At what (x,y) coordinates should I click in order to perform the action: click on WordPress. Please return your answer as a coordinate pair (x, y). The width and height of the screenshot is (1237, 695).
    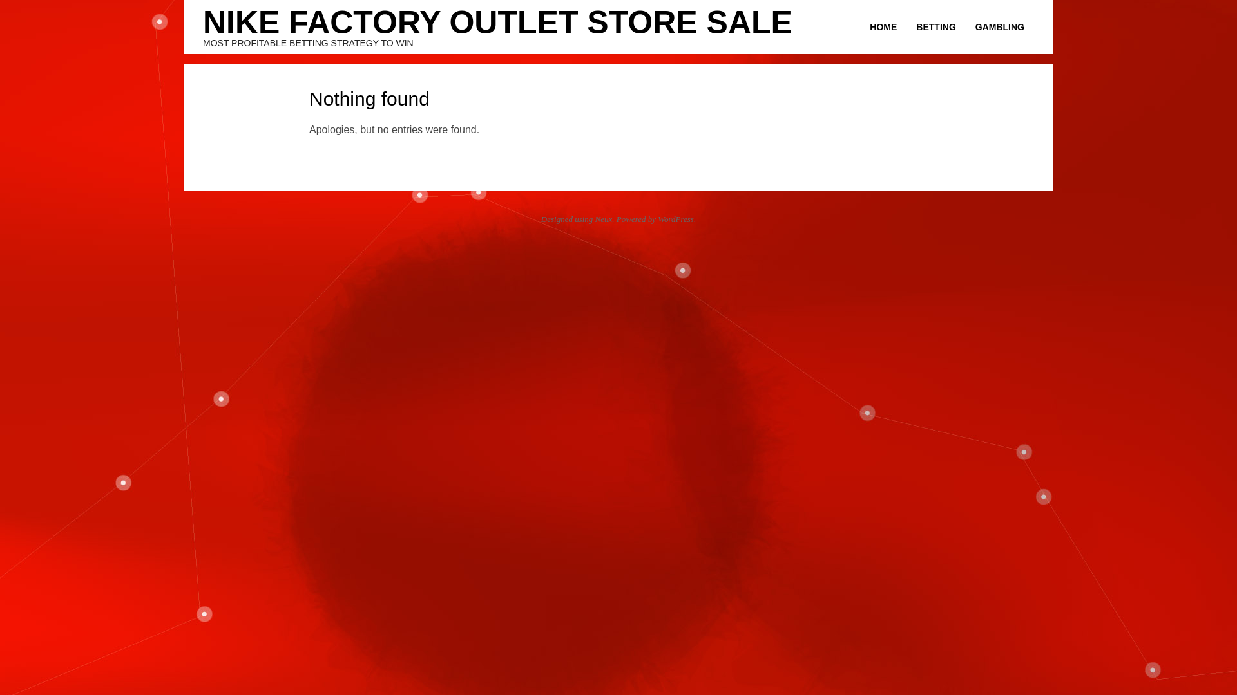
    Looking at the image, I should click on (676, 219).